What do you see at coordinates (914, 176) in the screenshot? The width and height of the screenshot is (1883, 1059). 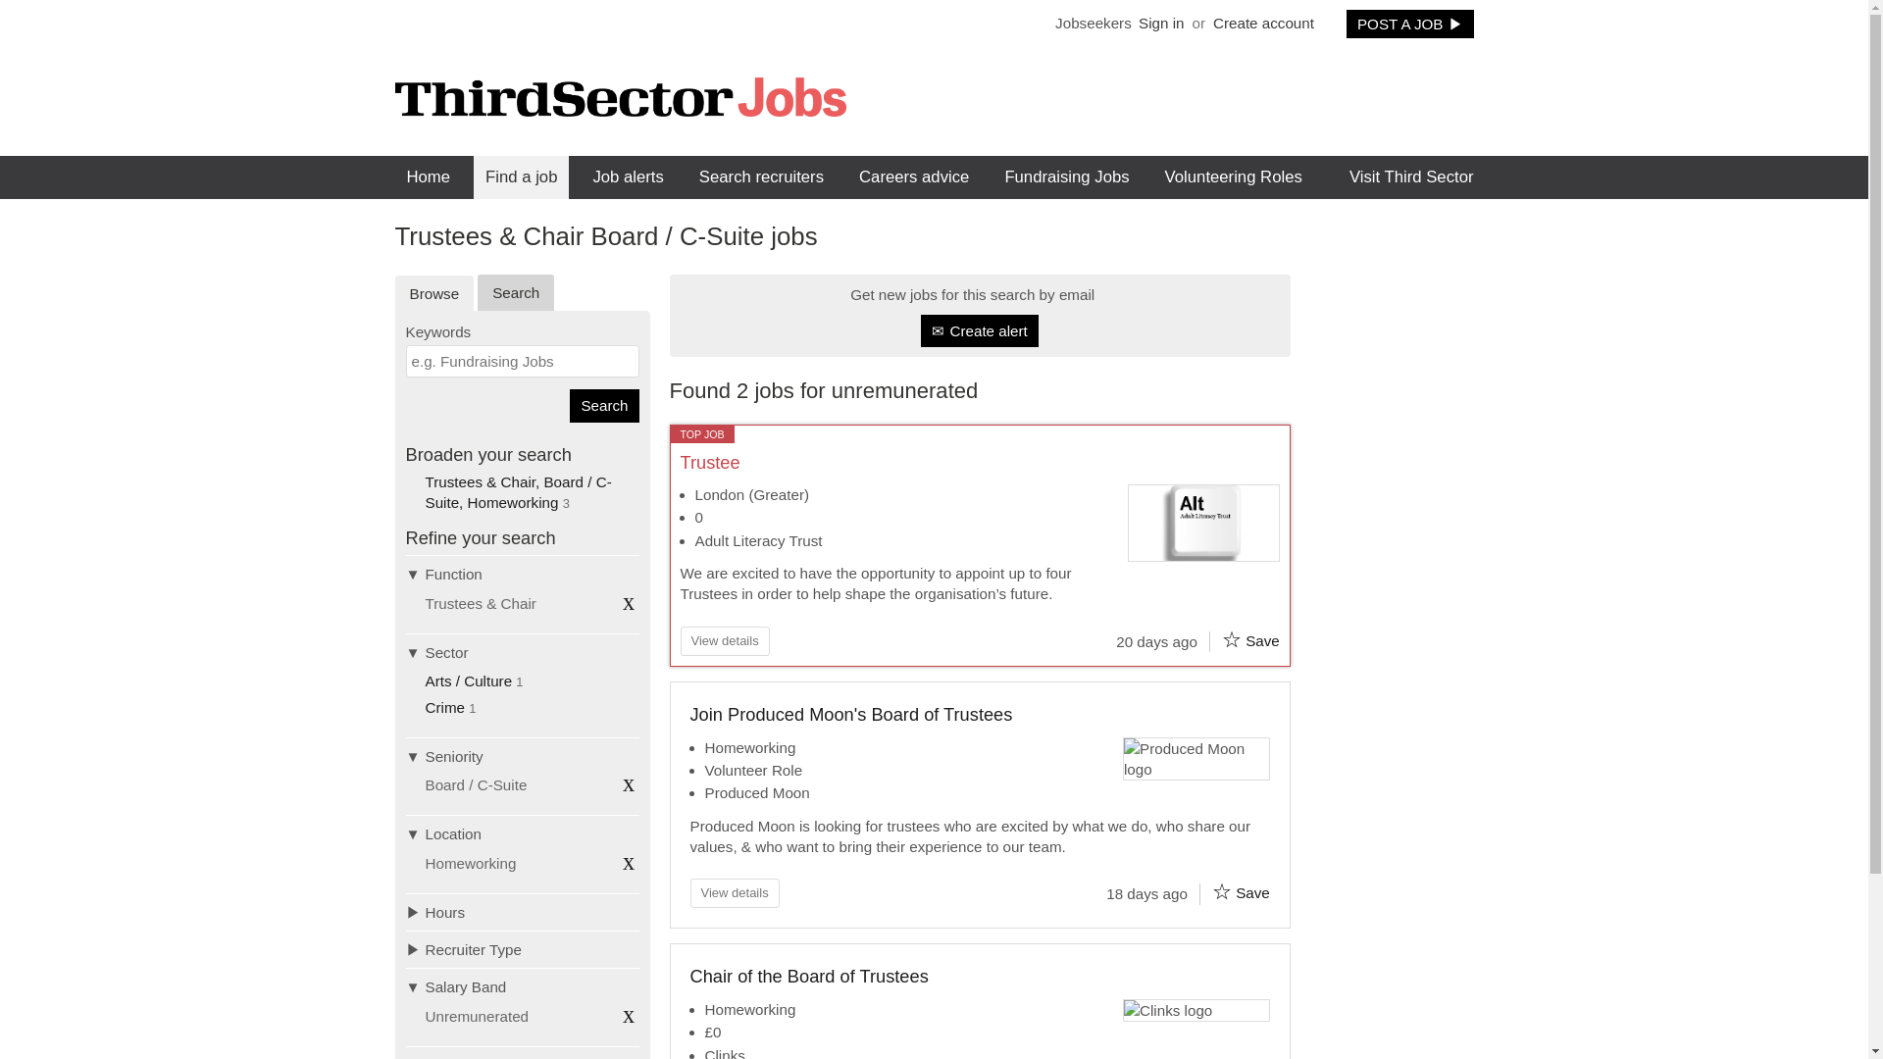 I see `Careers advice` at bounding box center [914, 176].